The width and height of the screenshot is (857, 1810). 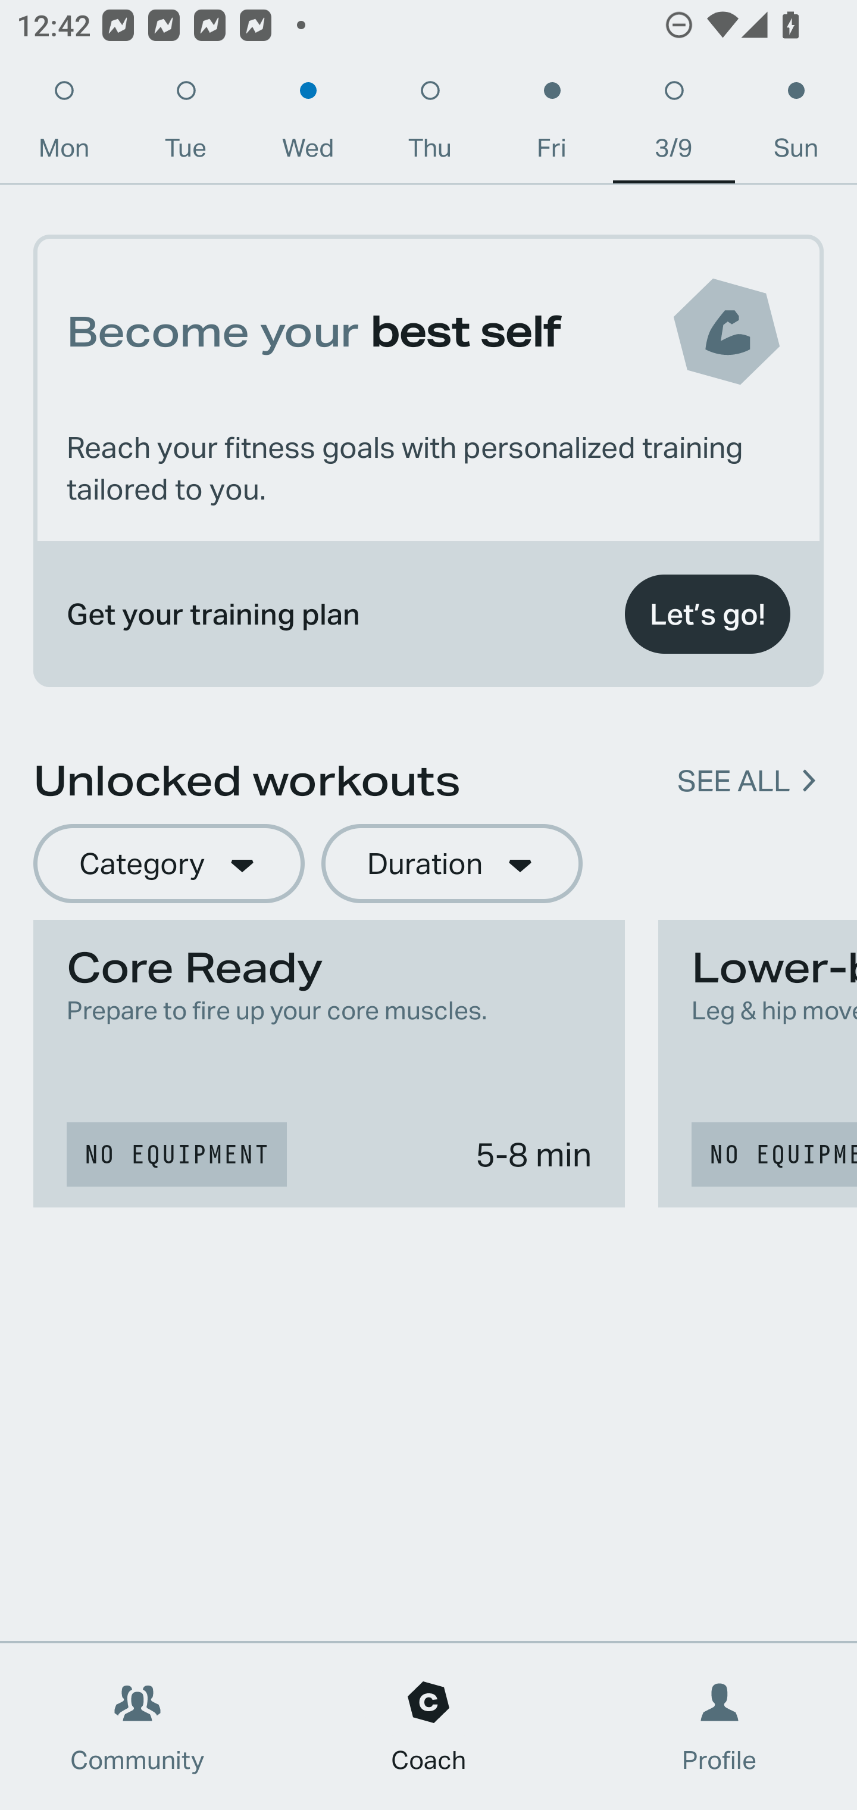 What do you see at coordinates (452, 865) in the screenshot?
I see `Duration` at bounding box center [452, 865].